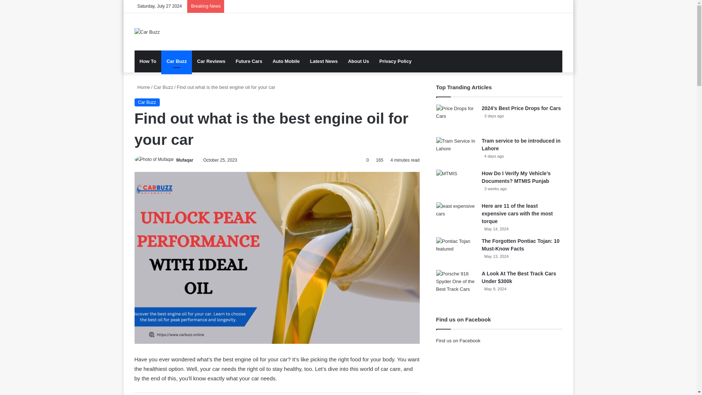  What do you see at coordinates (147, 102) in the screenshot?
I see `Car Buzz` at bounding box center [147, 102].